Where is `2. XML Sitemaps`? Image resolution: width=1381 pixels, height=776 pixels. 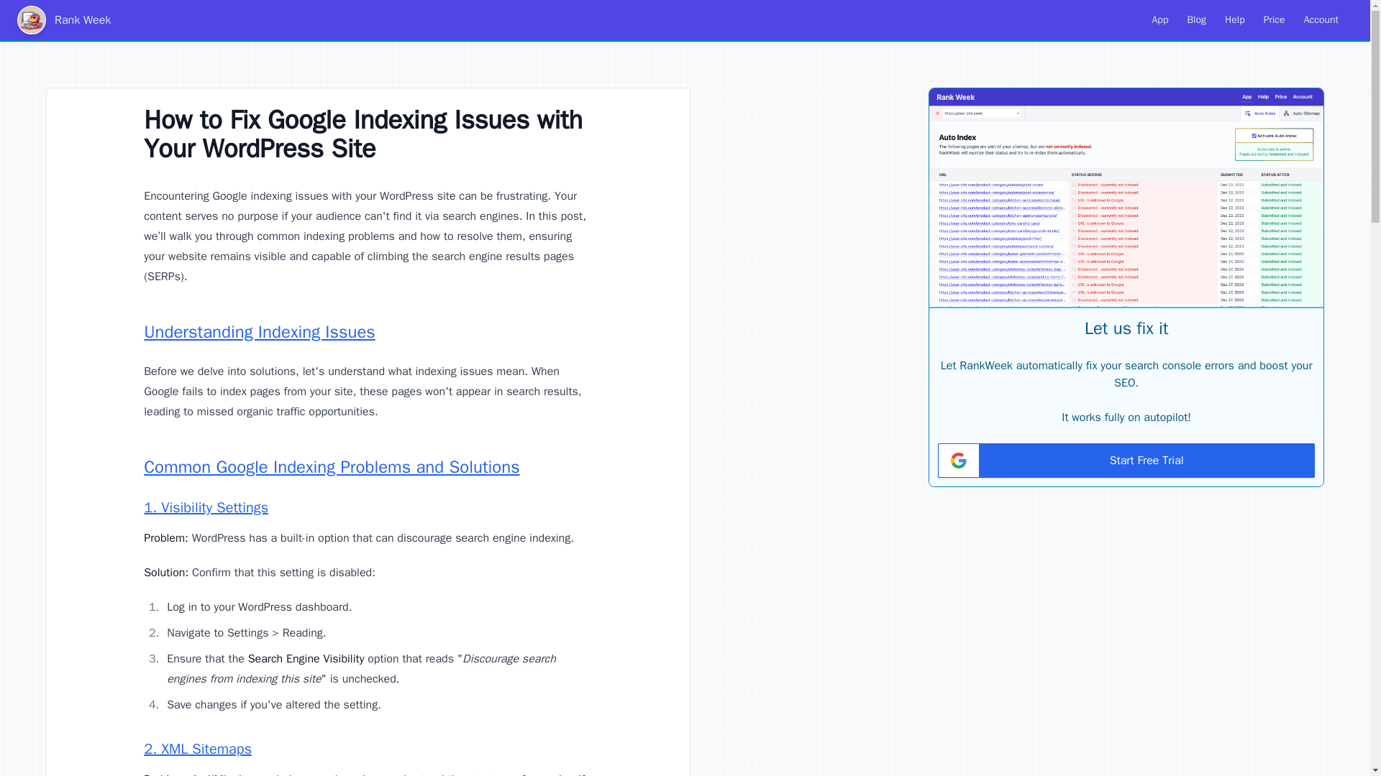
2. XML Sitemaps is located at coordinates (197, 749).